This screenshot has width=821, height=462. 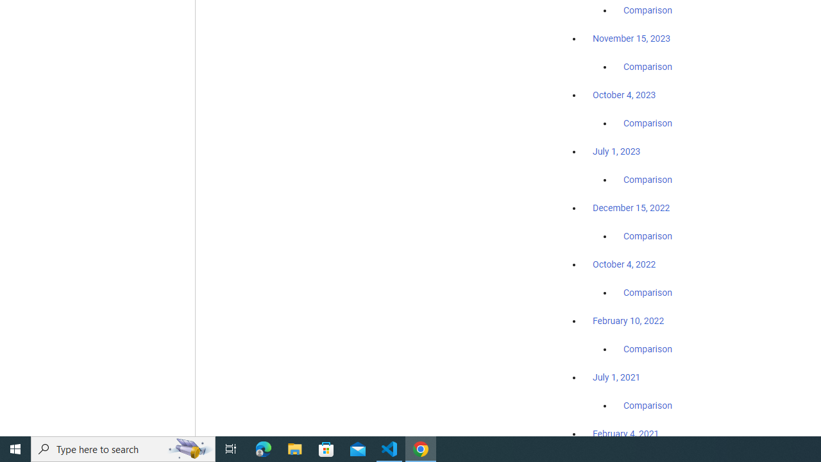 What do you see at coordinates (629, 321) in the screenshot?
I see `February 10, 2022` at bounding box center [629, 321].